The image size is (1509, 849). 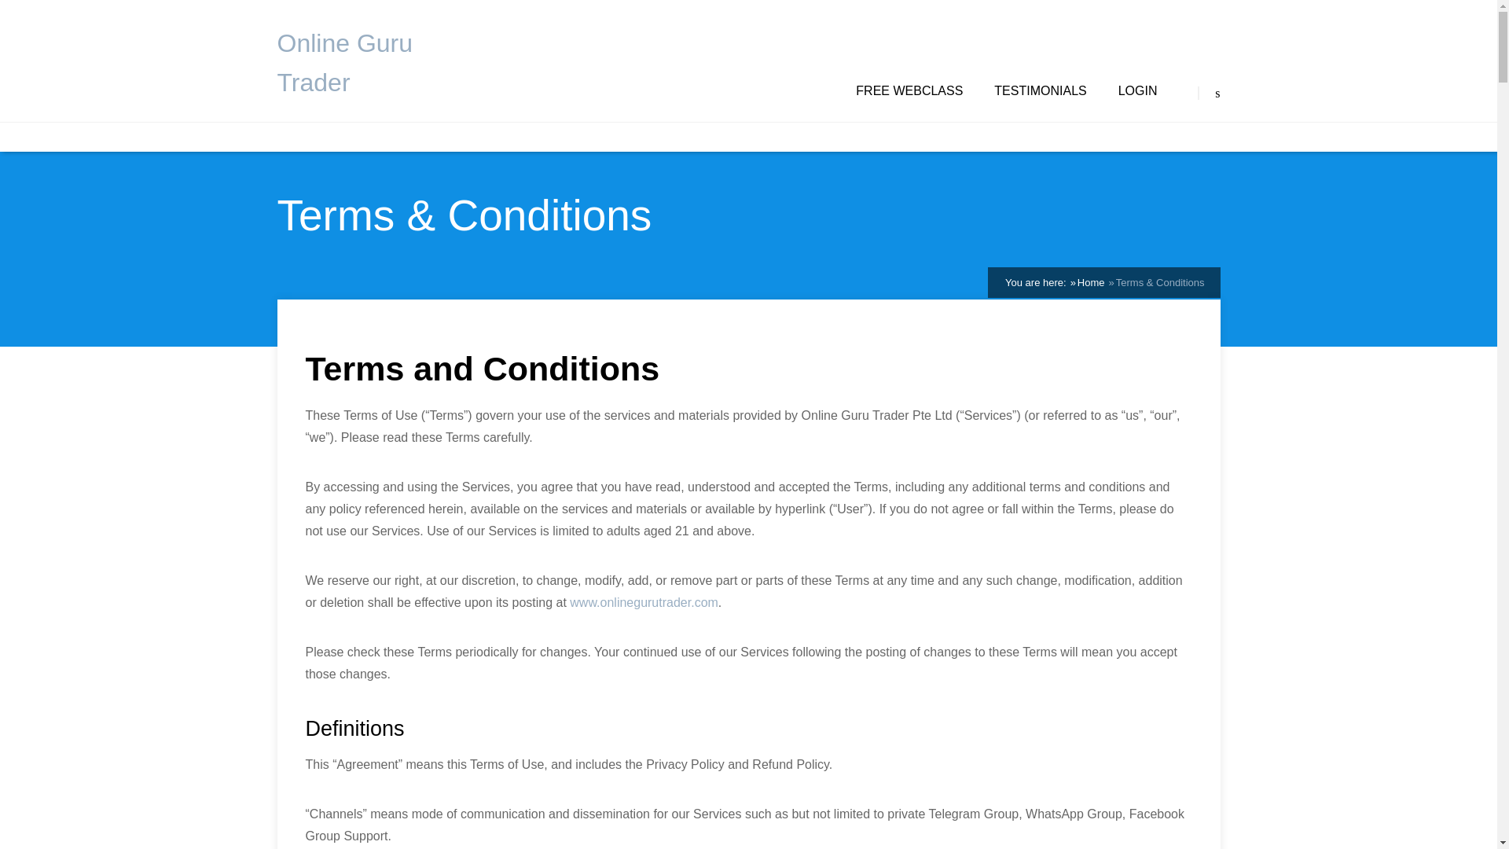 What do you see at coordinates (1137, 91) in the screenshot?
I see `LOGIN` at bounding box center [1137, 91].